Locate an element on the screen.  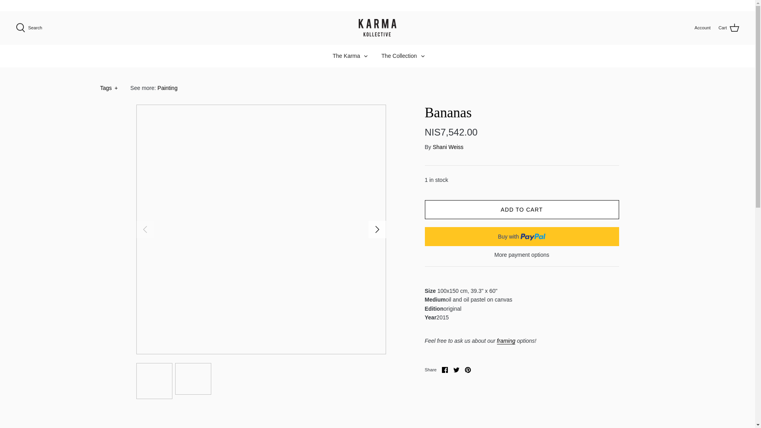
Pinterest is located at coordinates (468, 369).